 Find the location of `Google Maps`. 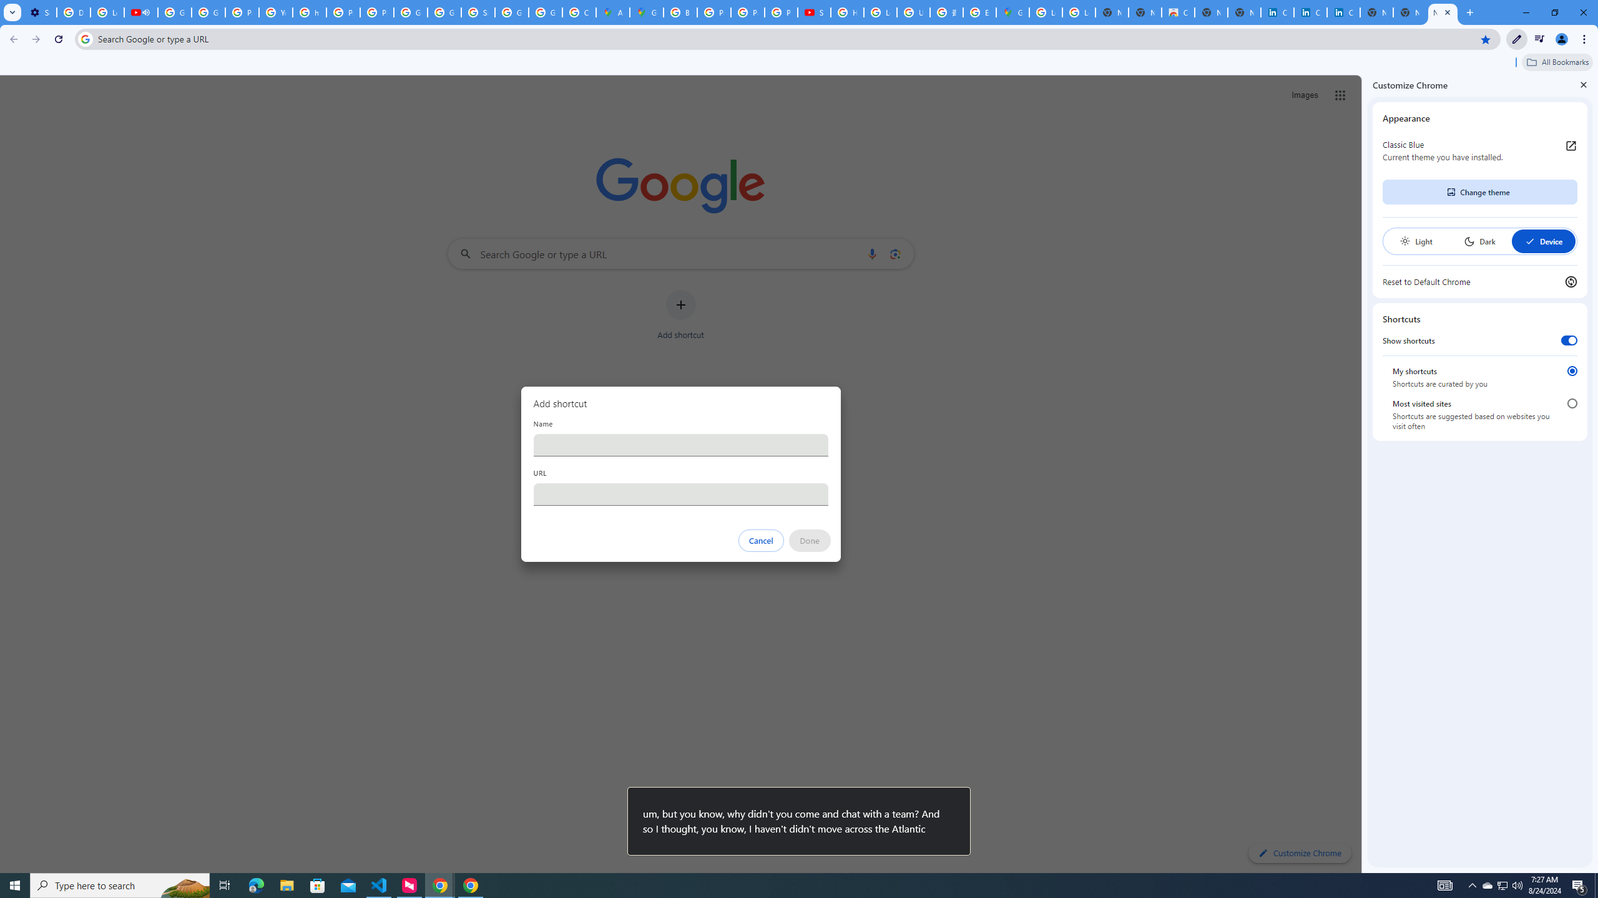

Google Maps is located at coordinates (647, 12).